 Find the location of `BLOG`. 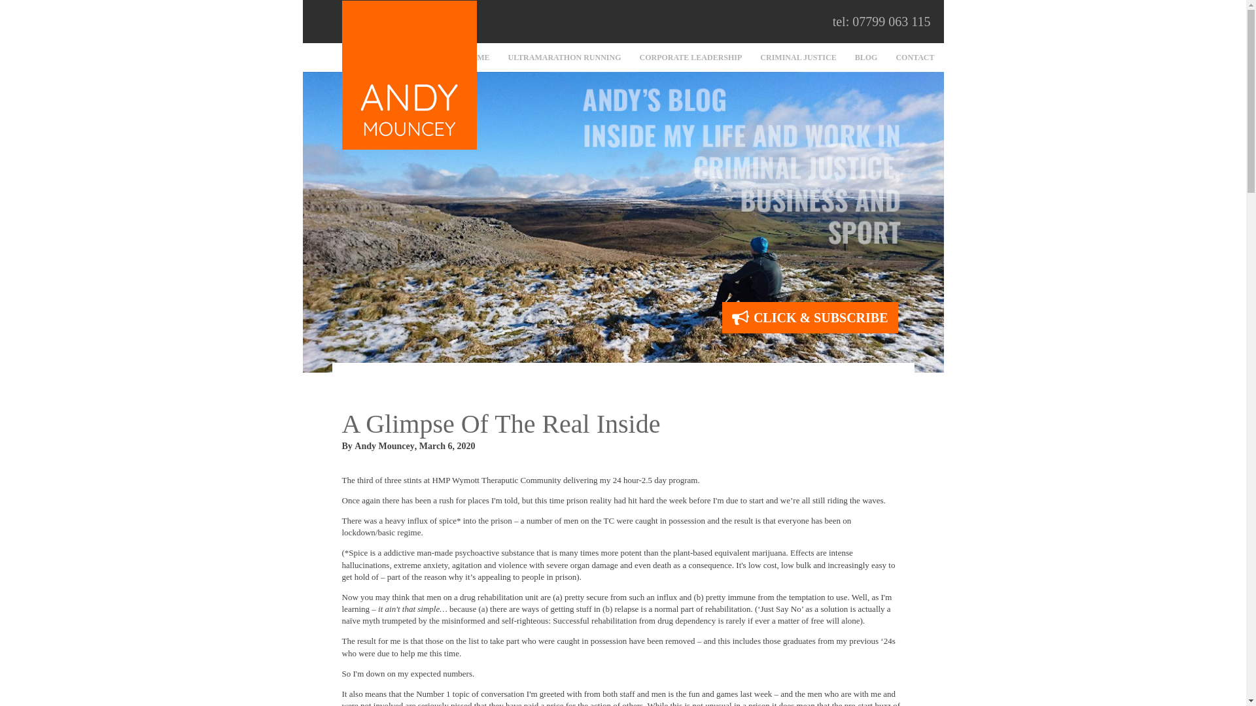

BLOG is located at coordinates (866, 58).